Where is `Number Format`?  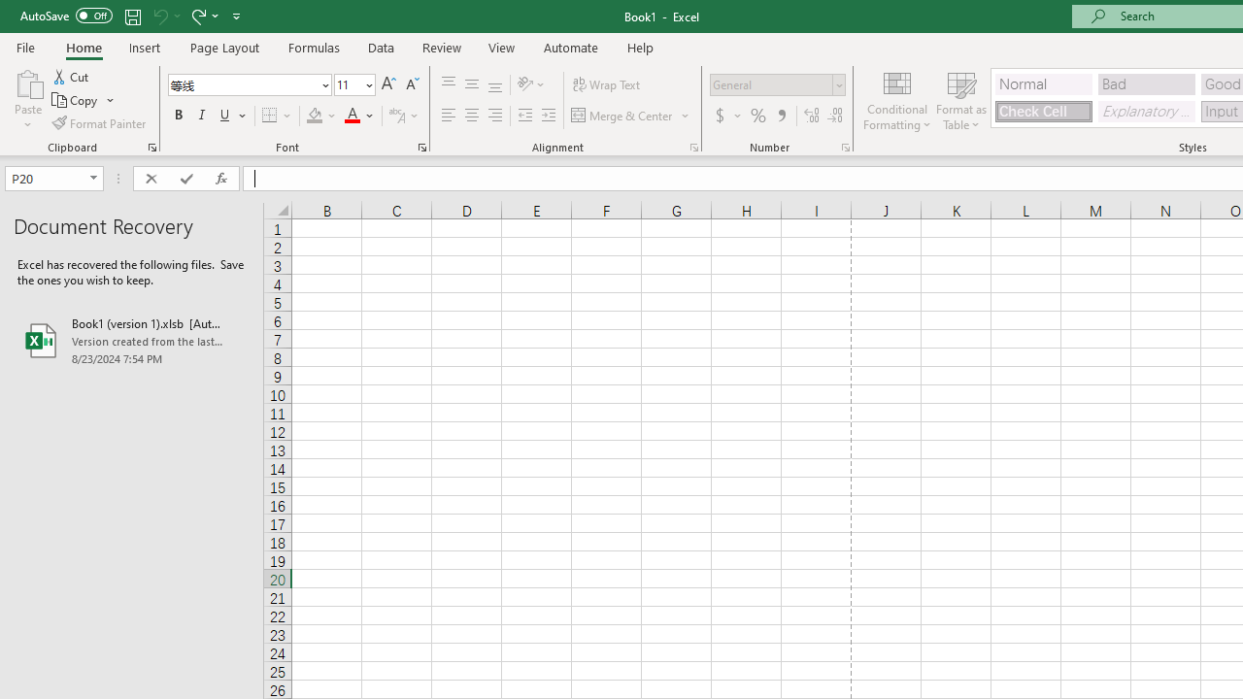 Number Format is located at coordinates (771, 84).